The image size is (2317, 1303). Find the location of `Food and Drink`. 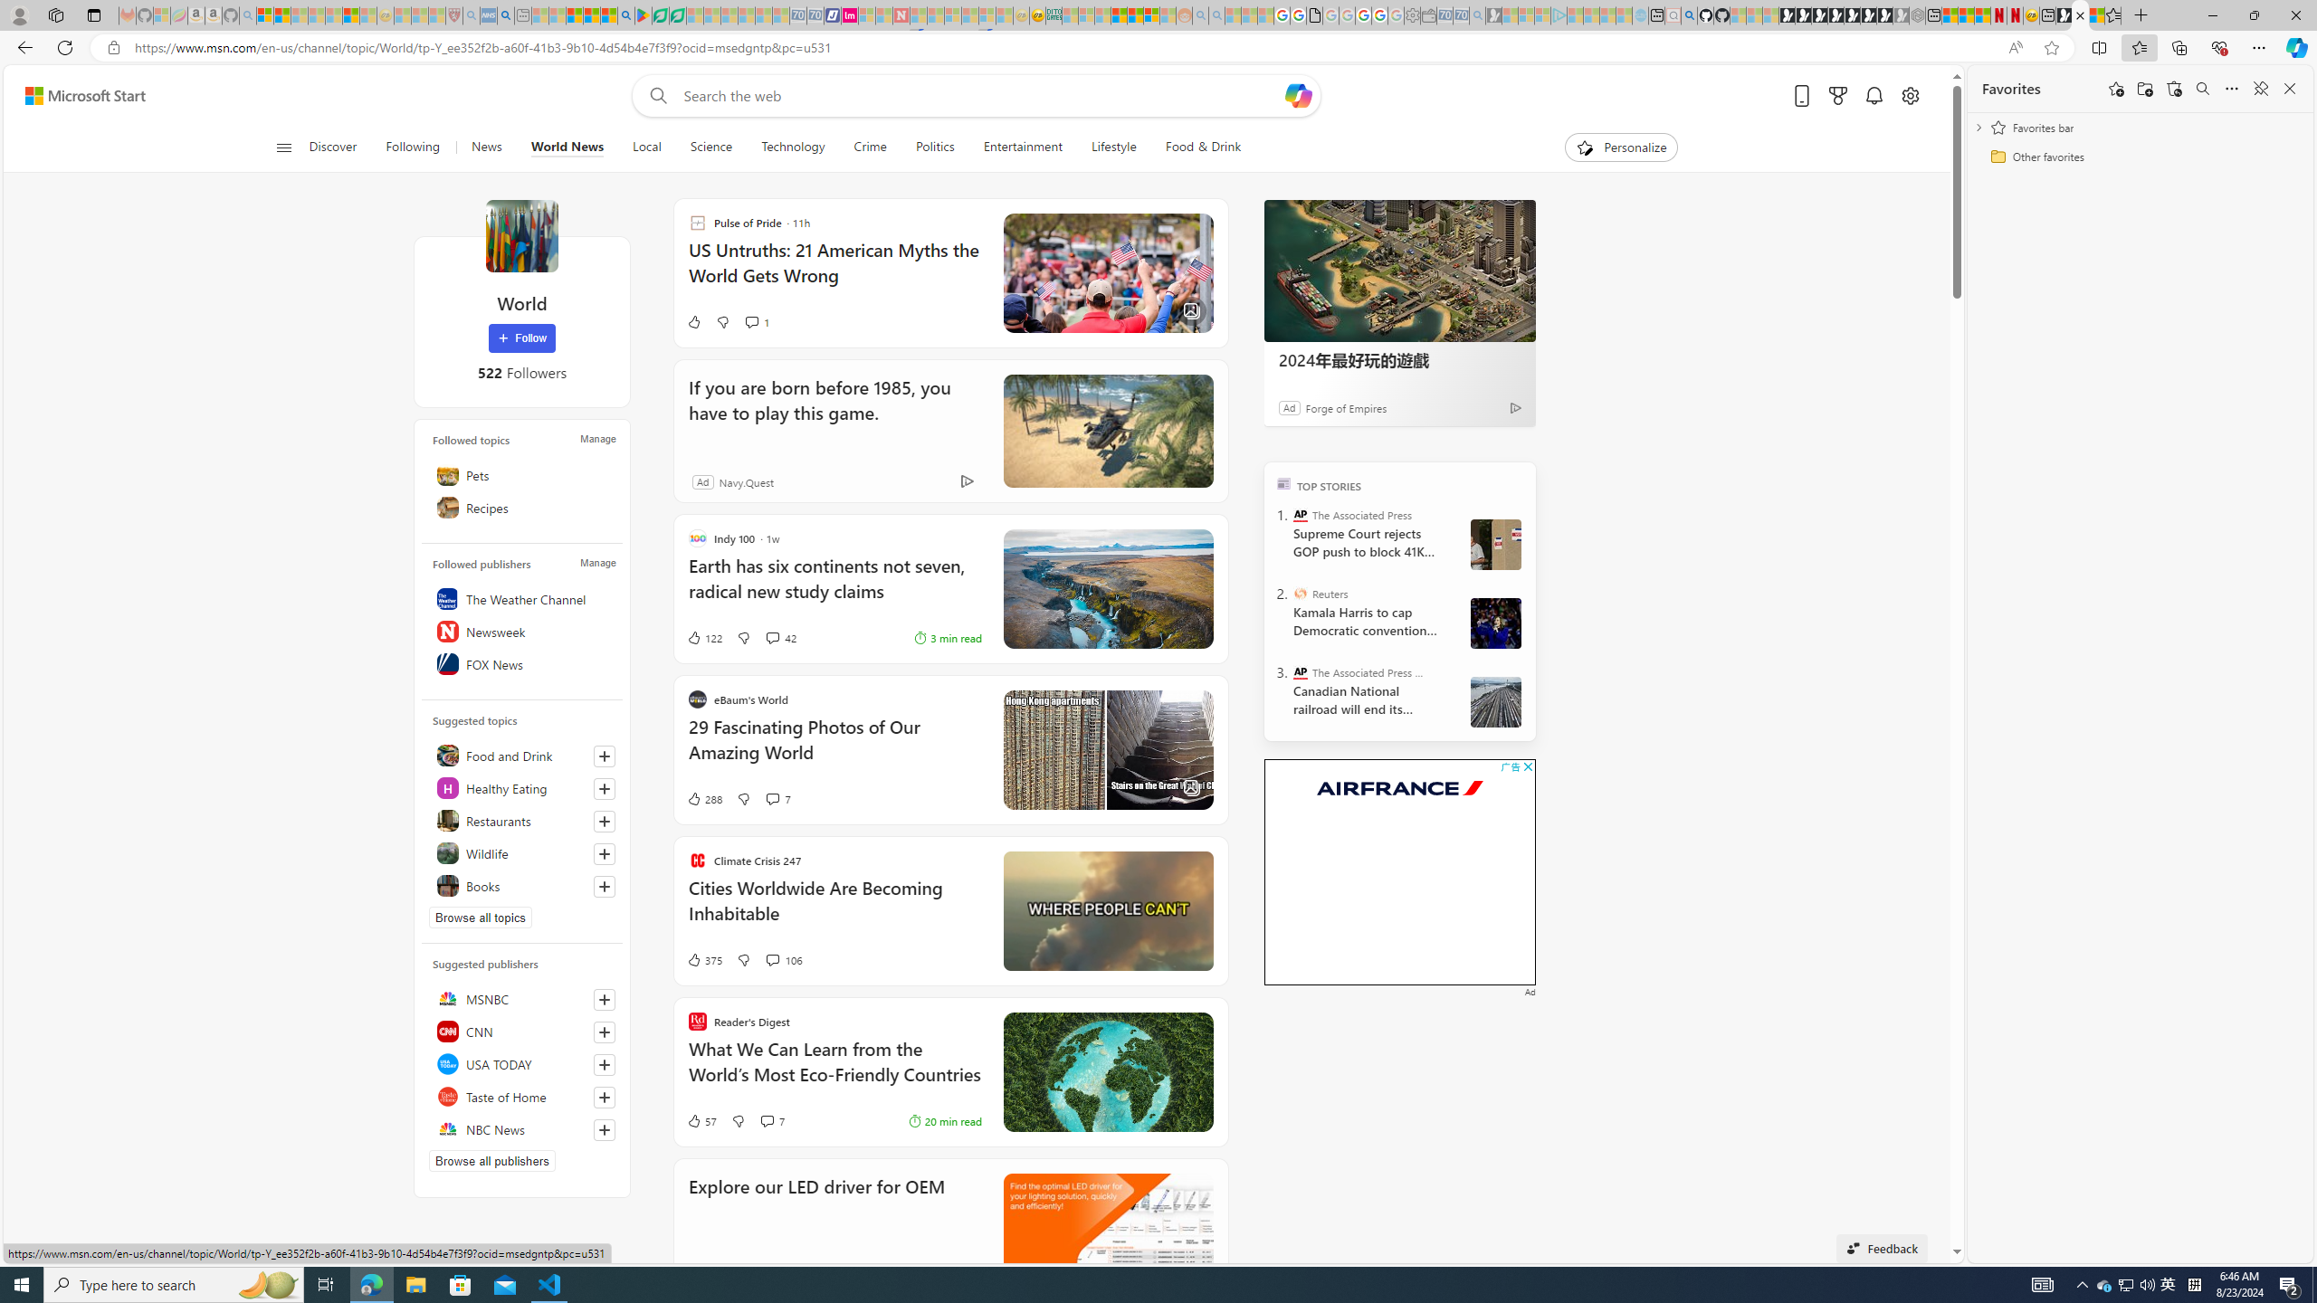

Food and Drink is located at coordinates (521, 755).